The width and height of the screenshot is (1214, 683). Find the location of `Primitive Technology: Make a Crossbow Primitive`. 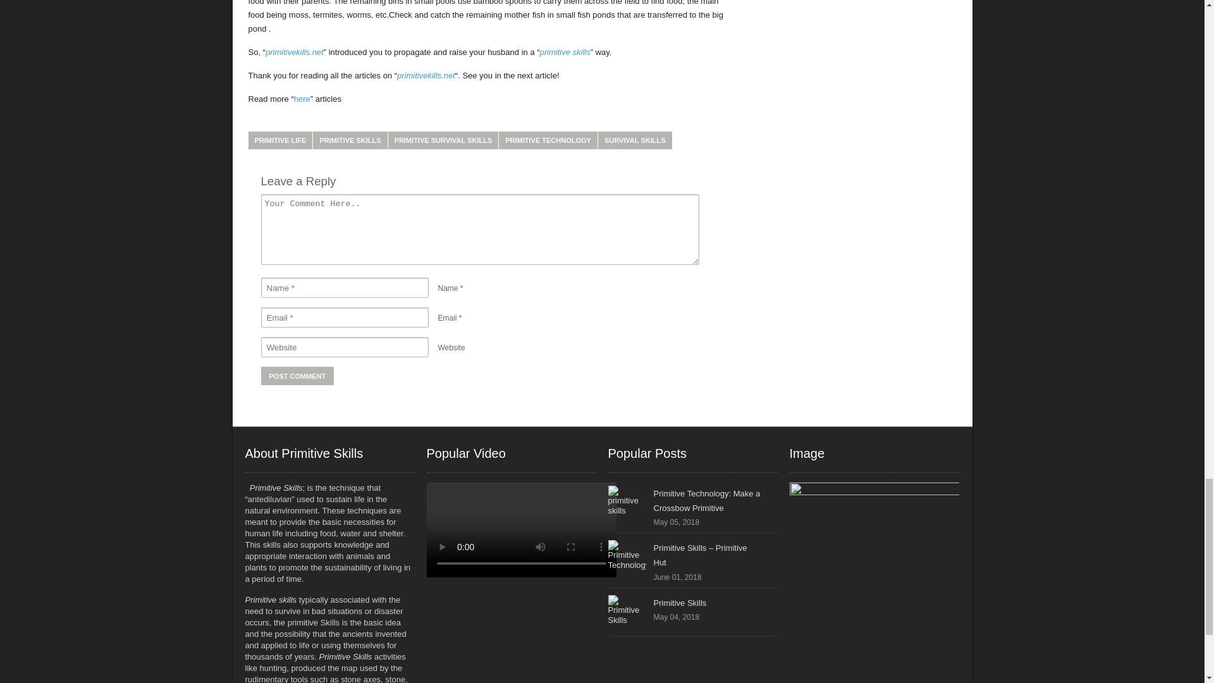

Primitive Technology: Make a Crossbow Primitive is located at coordinates (707, 501).